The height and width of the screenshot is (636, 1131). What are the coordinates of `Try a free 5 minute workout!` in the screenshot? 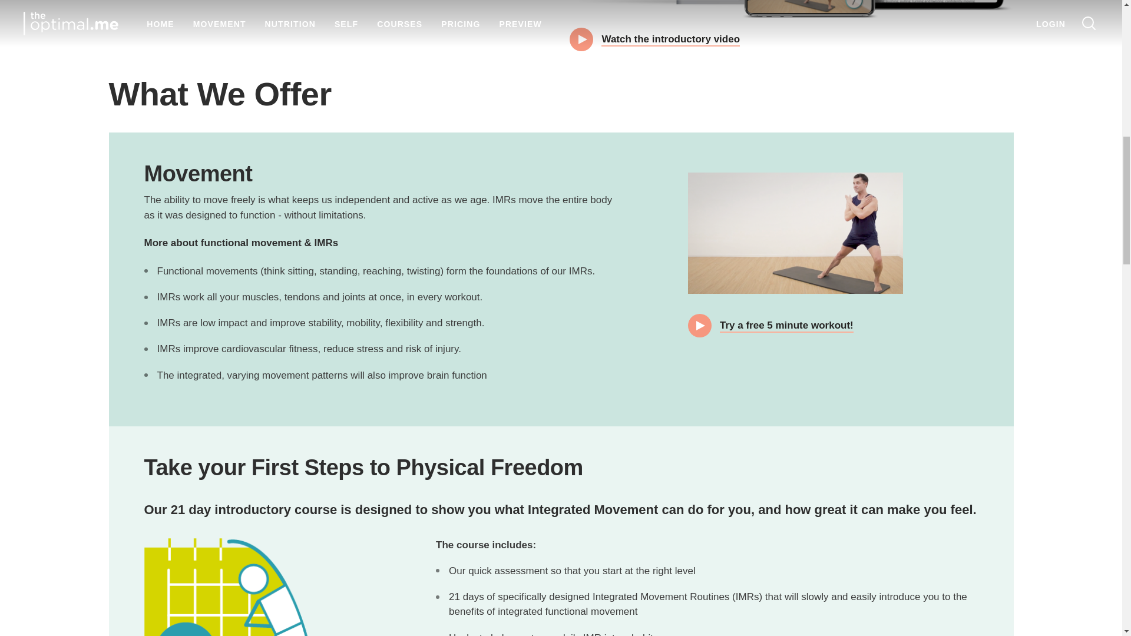 It's located at (770, 325).